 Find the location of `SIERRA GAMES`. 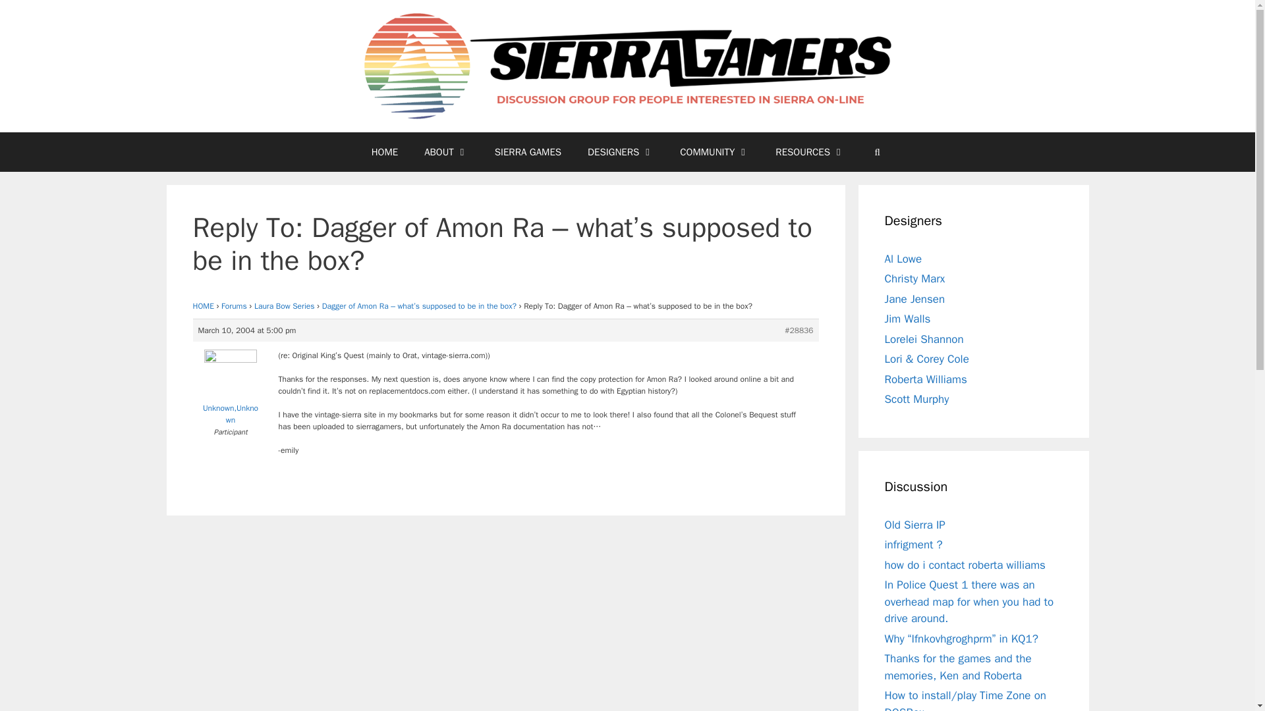

SIERRA GAMES is located at coordinates (528, 151).